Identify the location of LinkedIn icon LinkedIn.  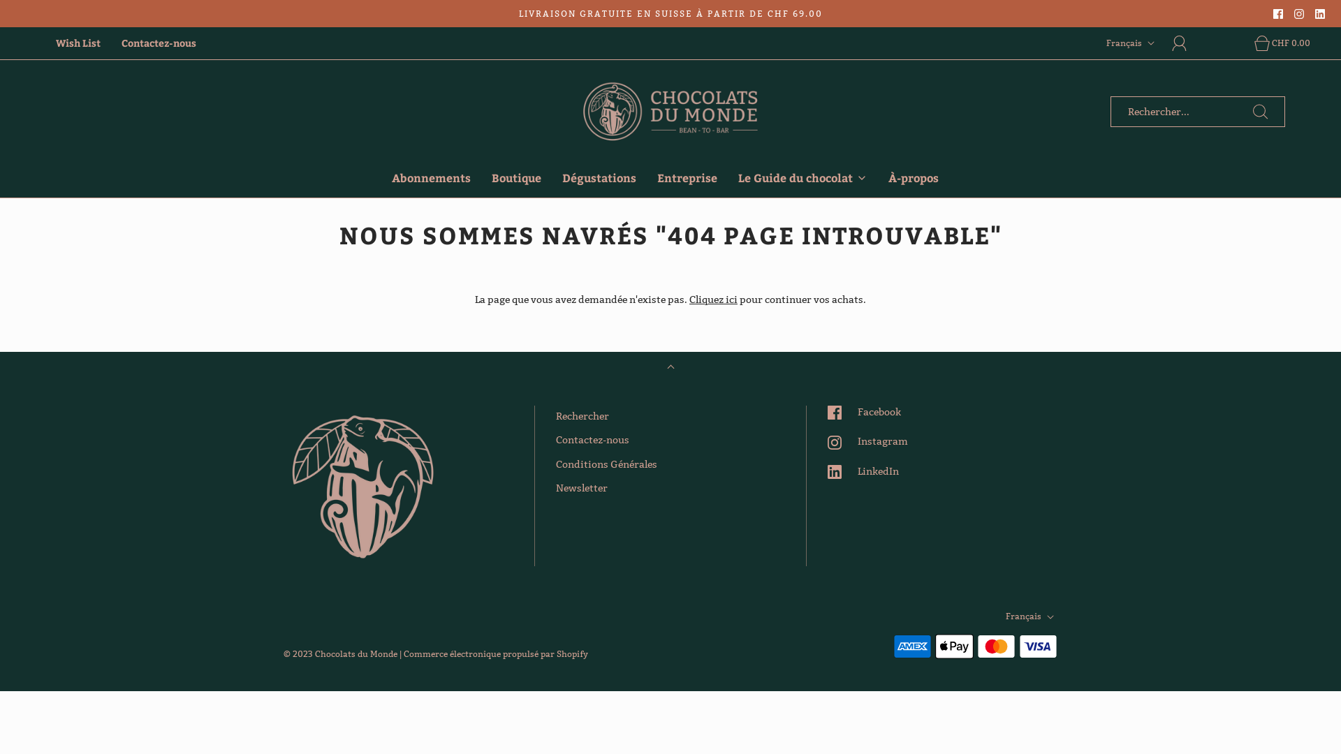
(863, 471).